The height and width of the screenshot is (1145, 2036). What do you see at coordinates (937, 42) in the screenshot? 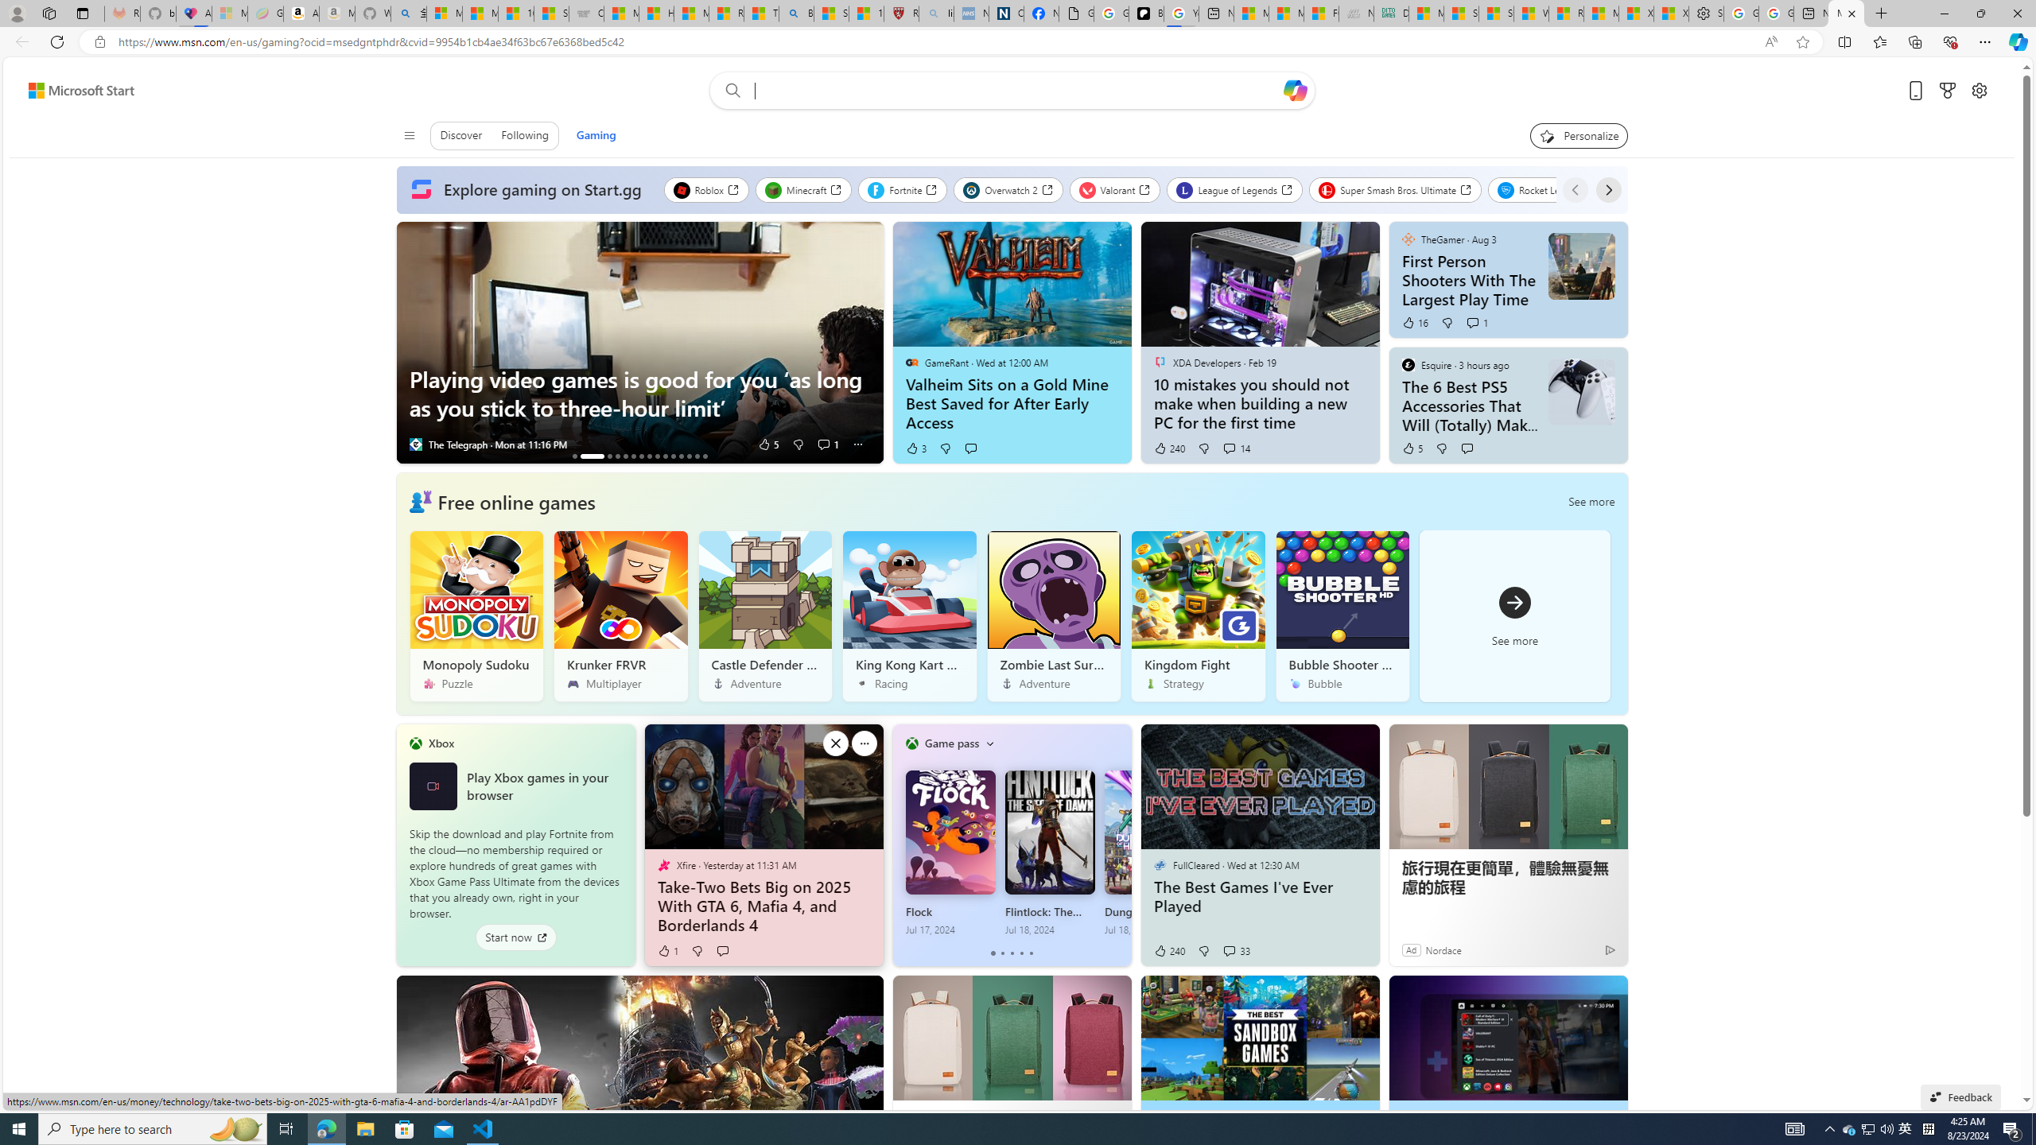
I see `Address and search bar` at bounding box center [937, 42].